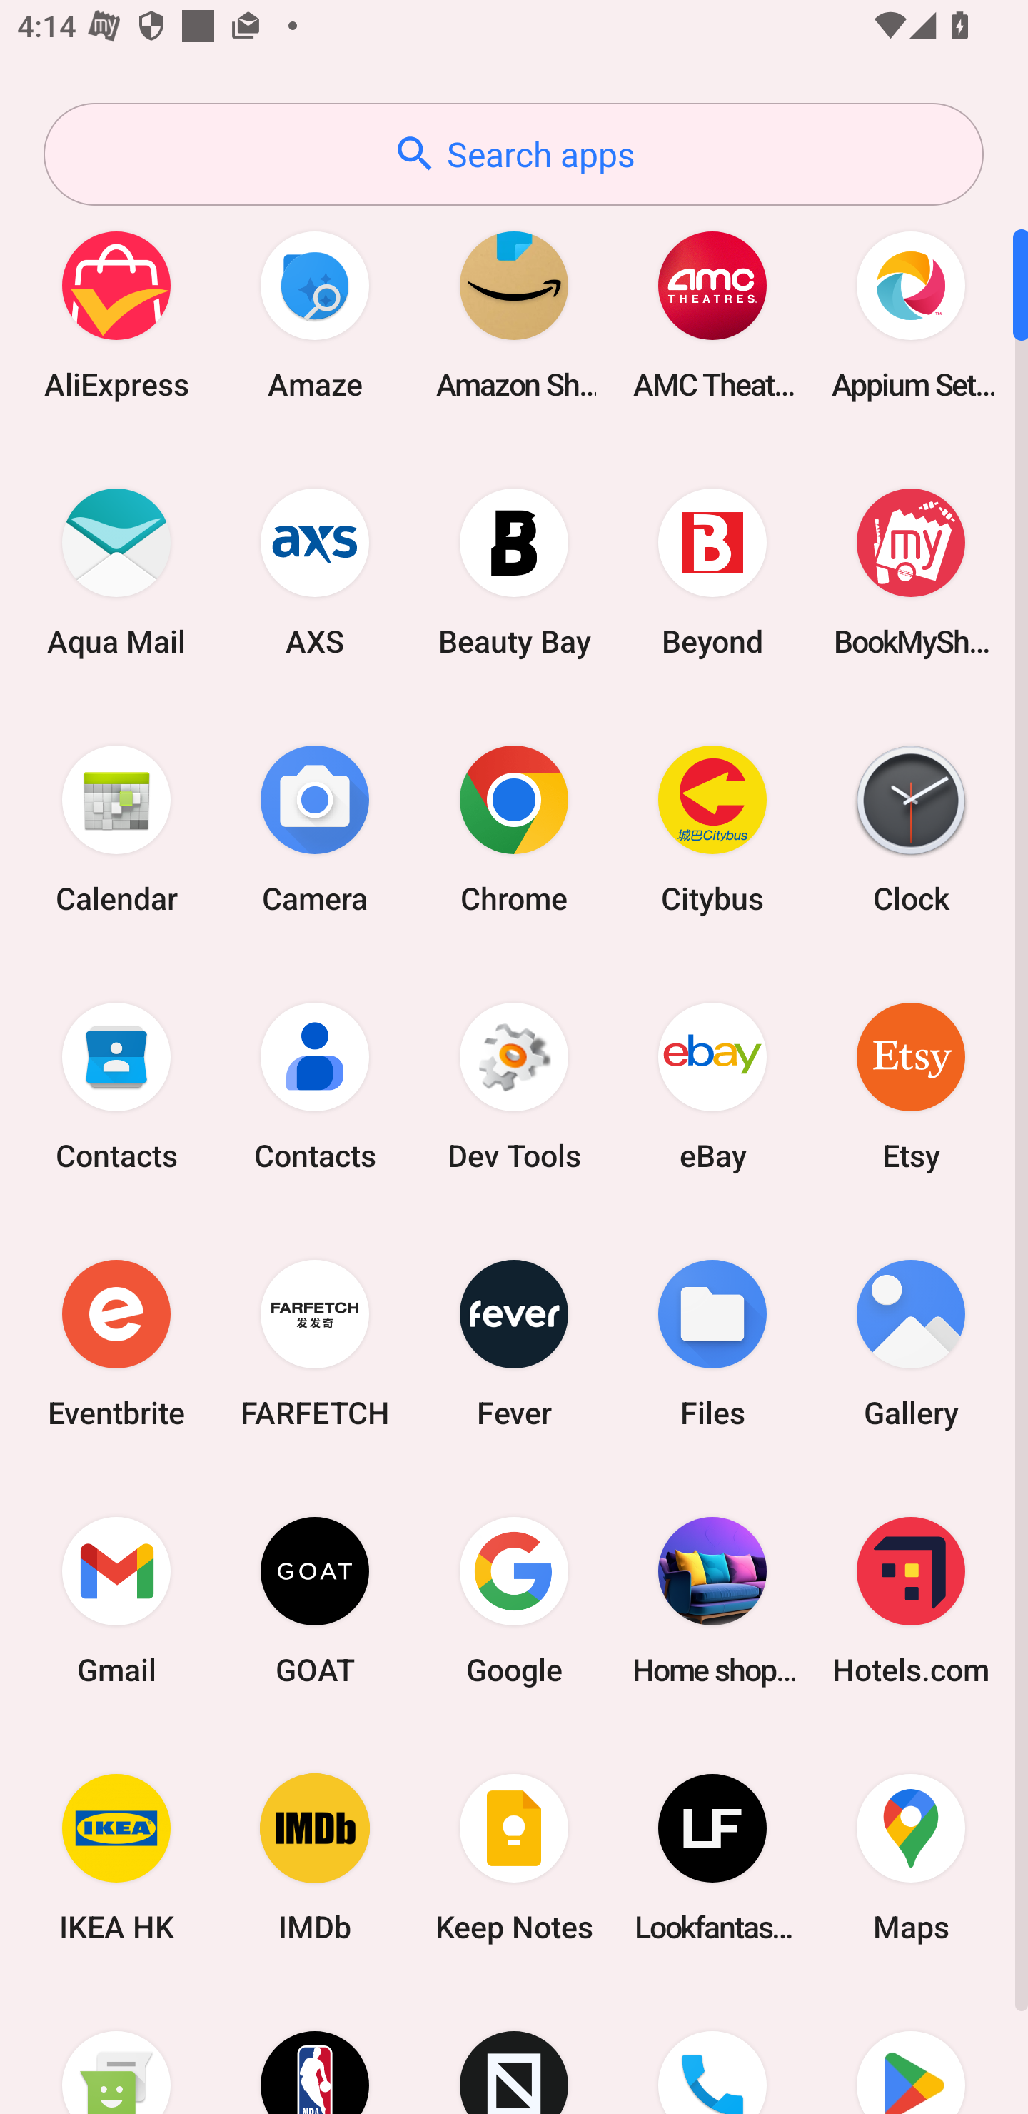 This screenshot has width=1028, height=2114. I want to click on Etsy, so click(911, 1086).